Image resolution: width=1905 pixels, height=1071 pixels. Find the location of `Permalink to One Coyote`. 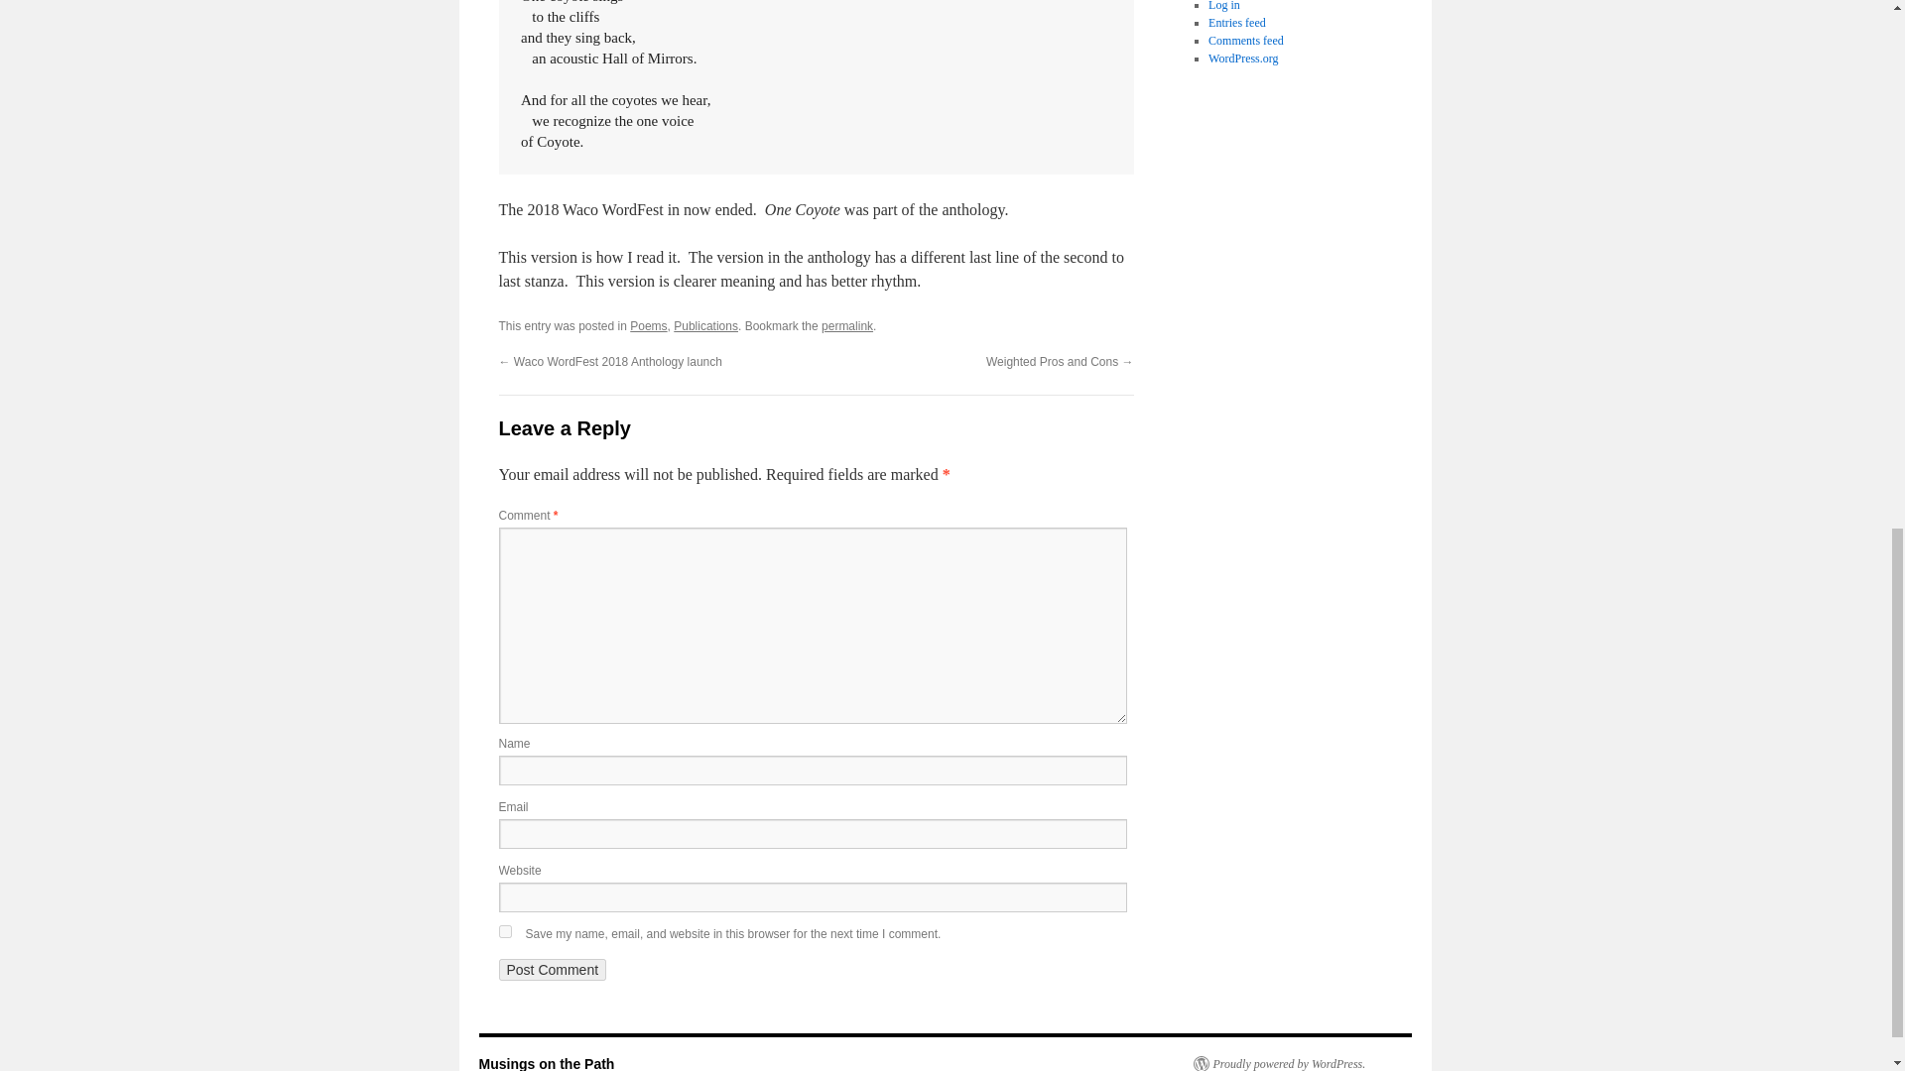

Permalink to One Coyote is located at coordinates (846, 325).